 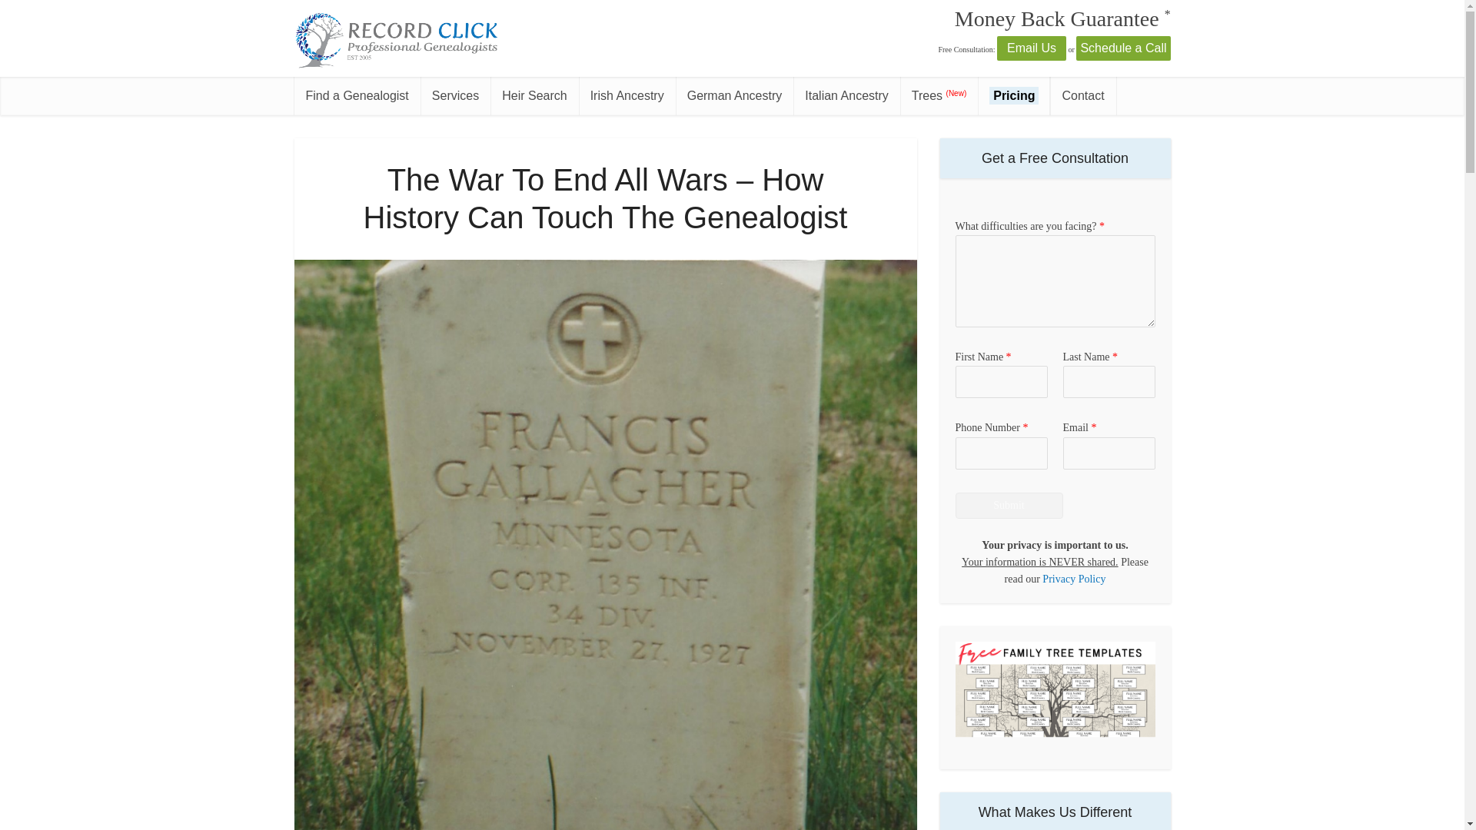 I want to click on Schedule a Call, so click(x=1122, y=49).